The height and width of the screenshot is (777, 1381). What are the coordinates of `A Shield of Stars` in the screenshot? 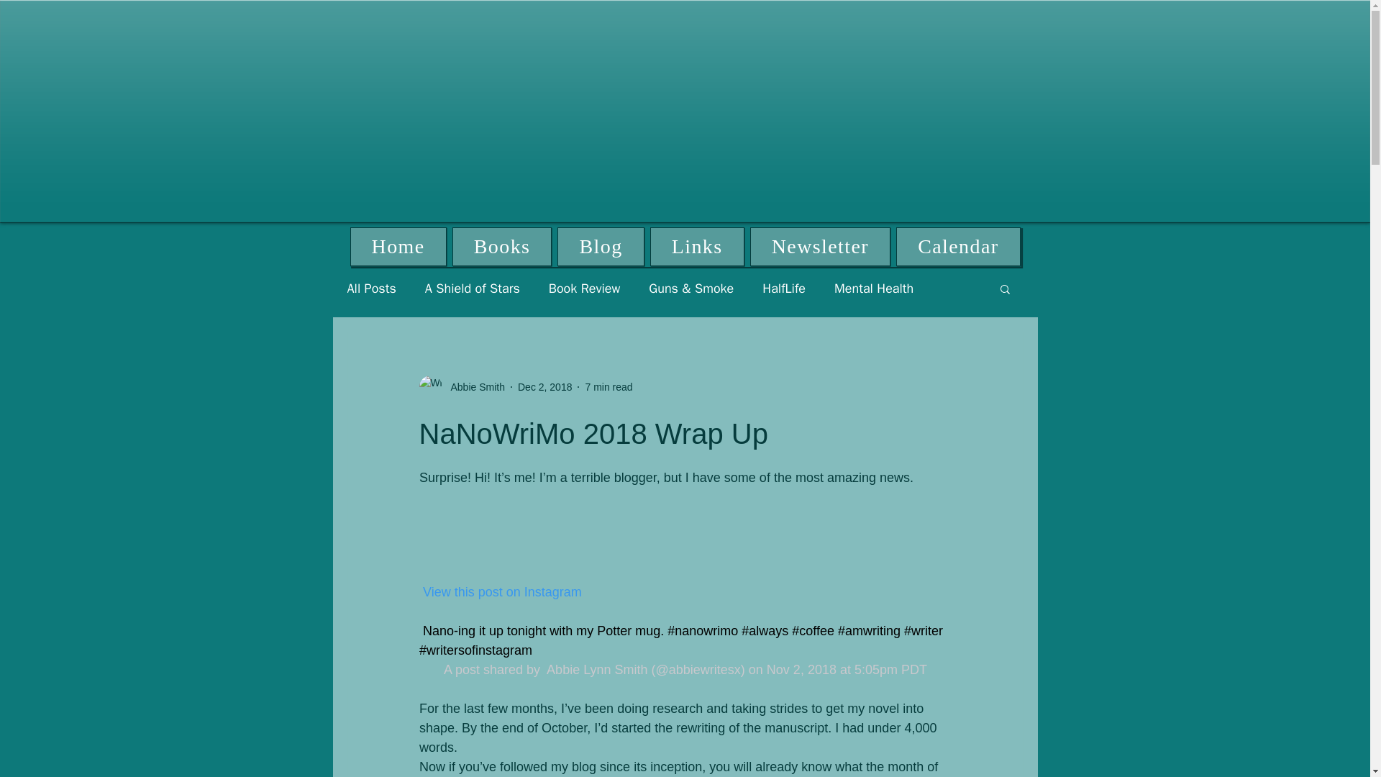 It's located at (473, 288).